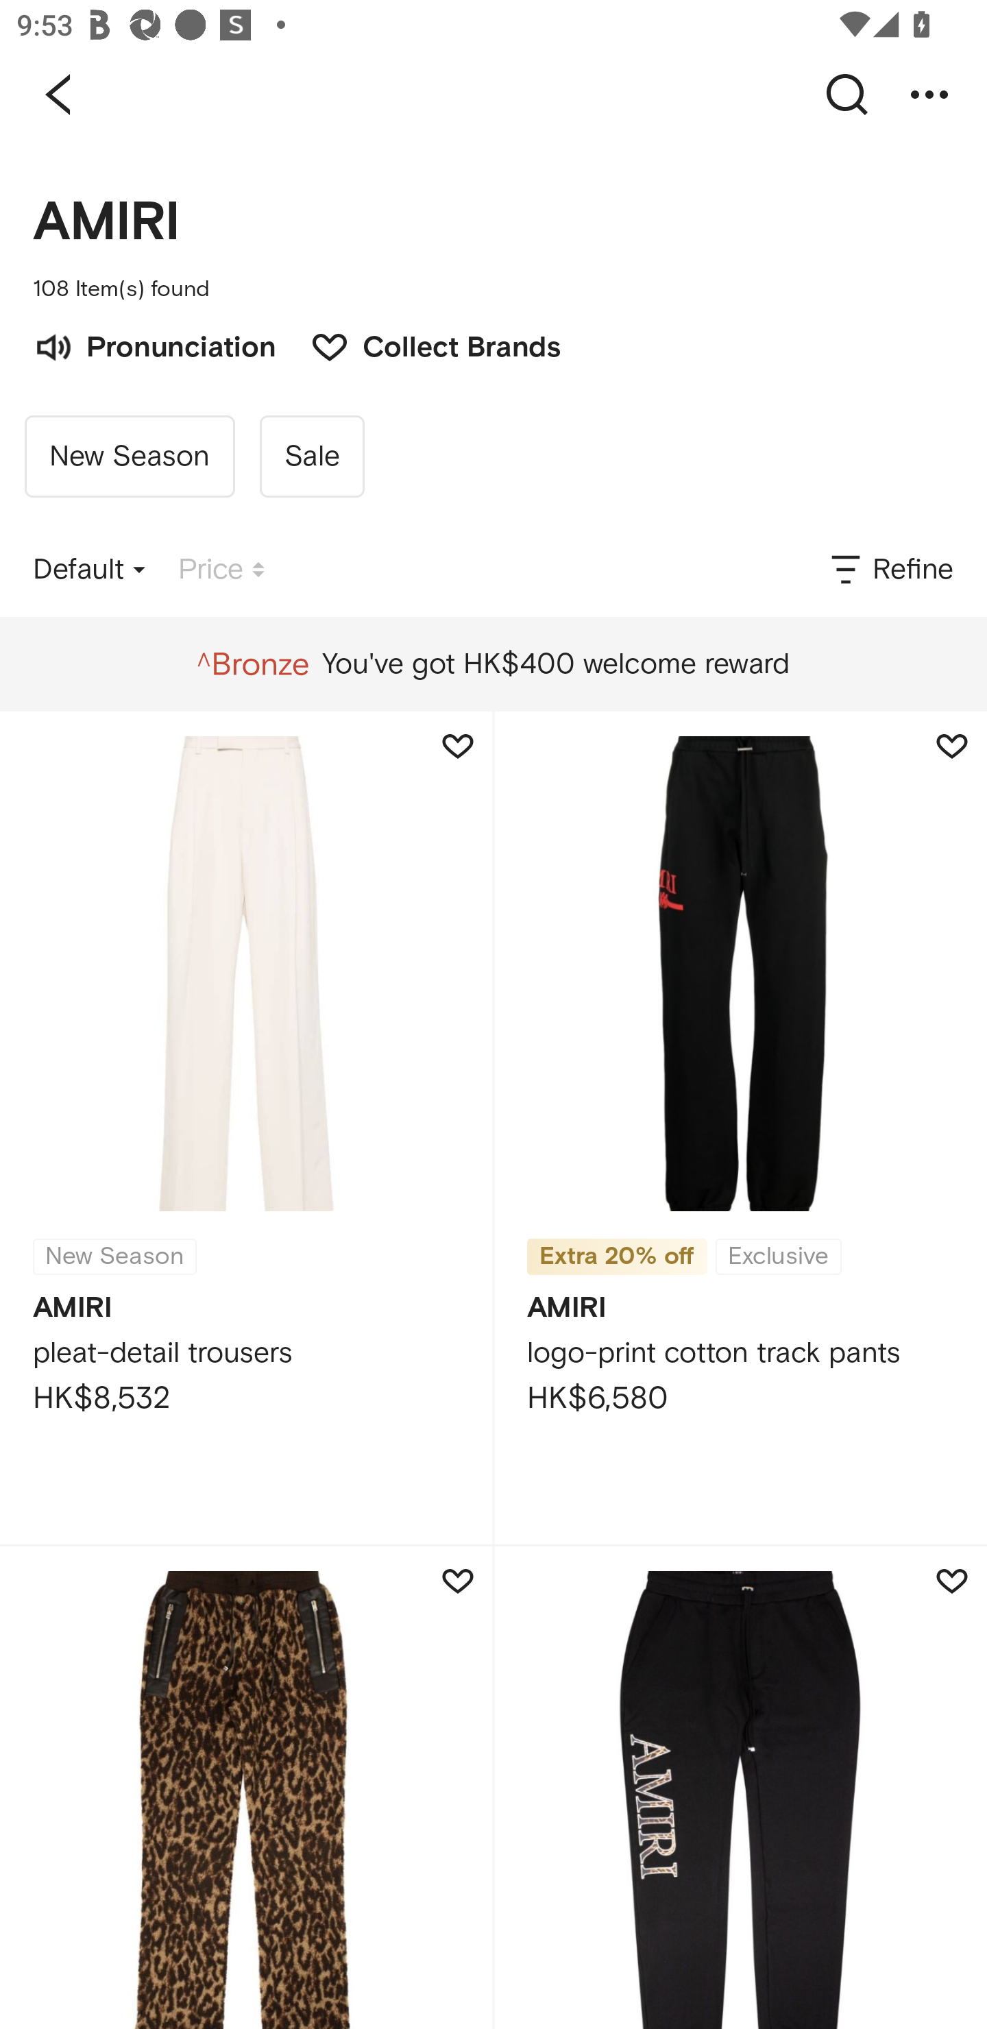  Describe the element at coordinates (424, 345) in the screenshot. I see `Collect Brands` at that location.